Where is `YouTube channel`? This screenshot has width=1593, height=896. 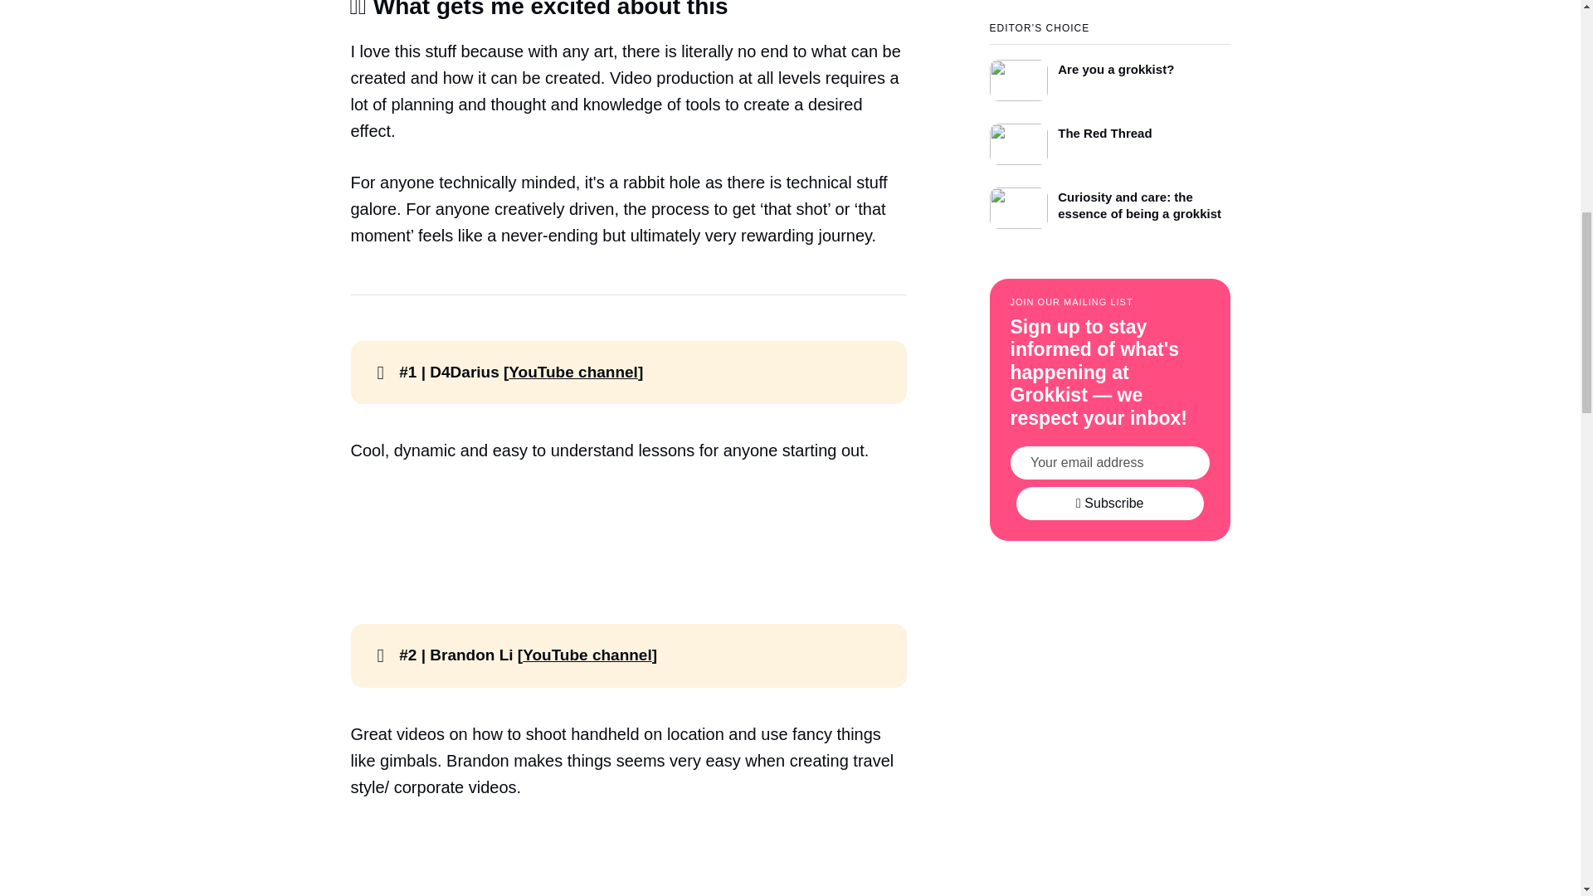
YouTube channel is located at coordinates (572, 372).